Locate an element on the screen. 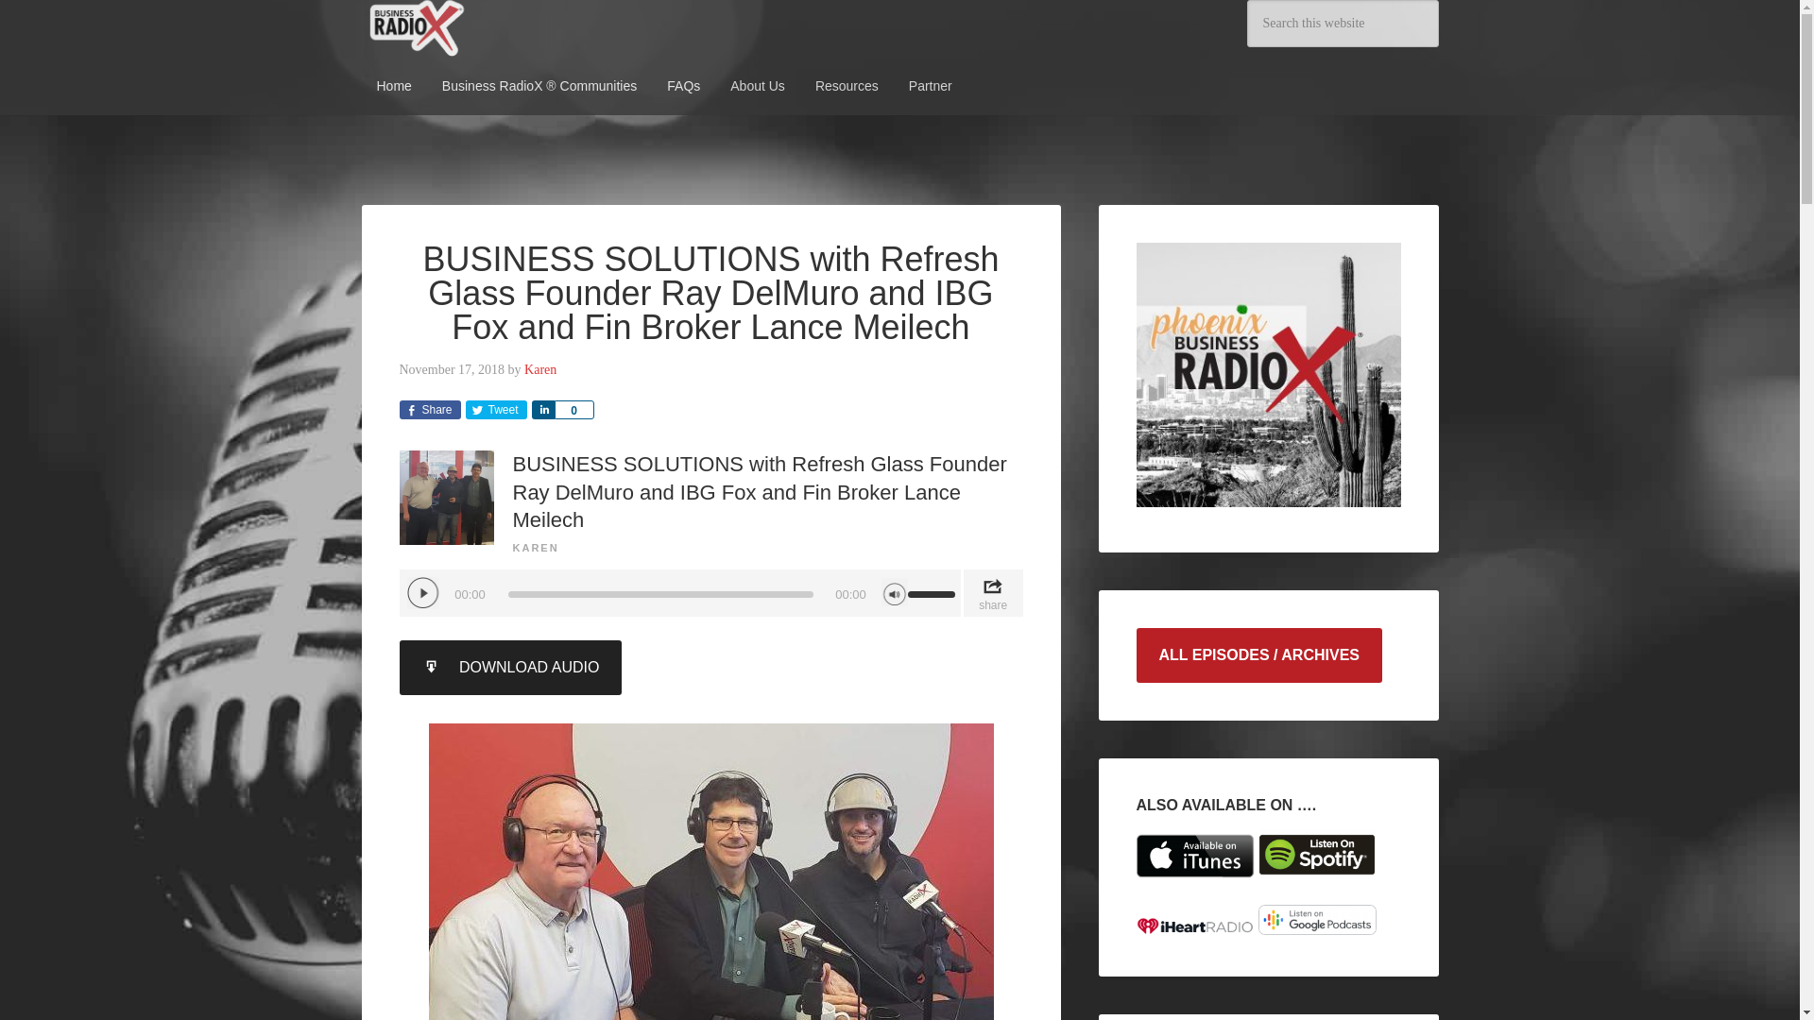  Play is located at coordinates (422, 593).